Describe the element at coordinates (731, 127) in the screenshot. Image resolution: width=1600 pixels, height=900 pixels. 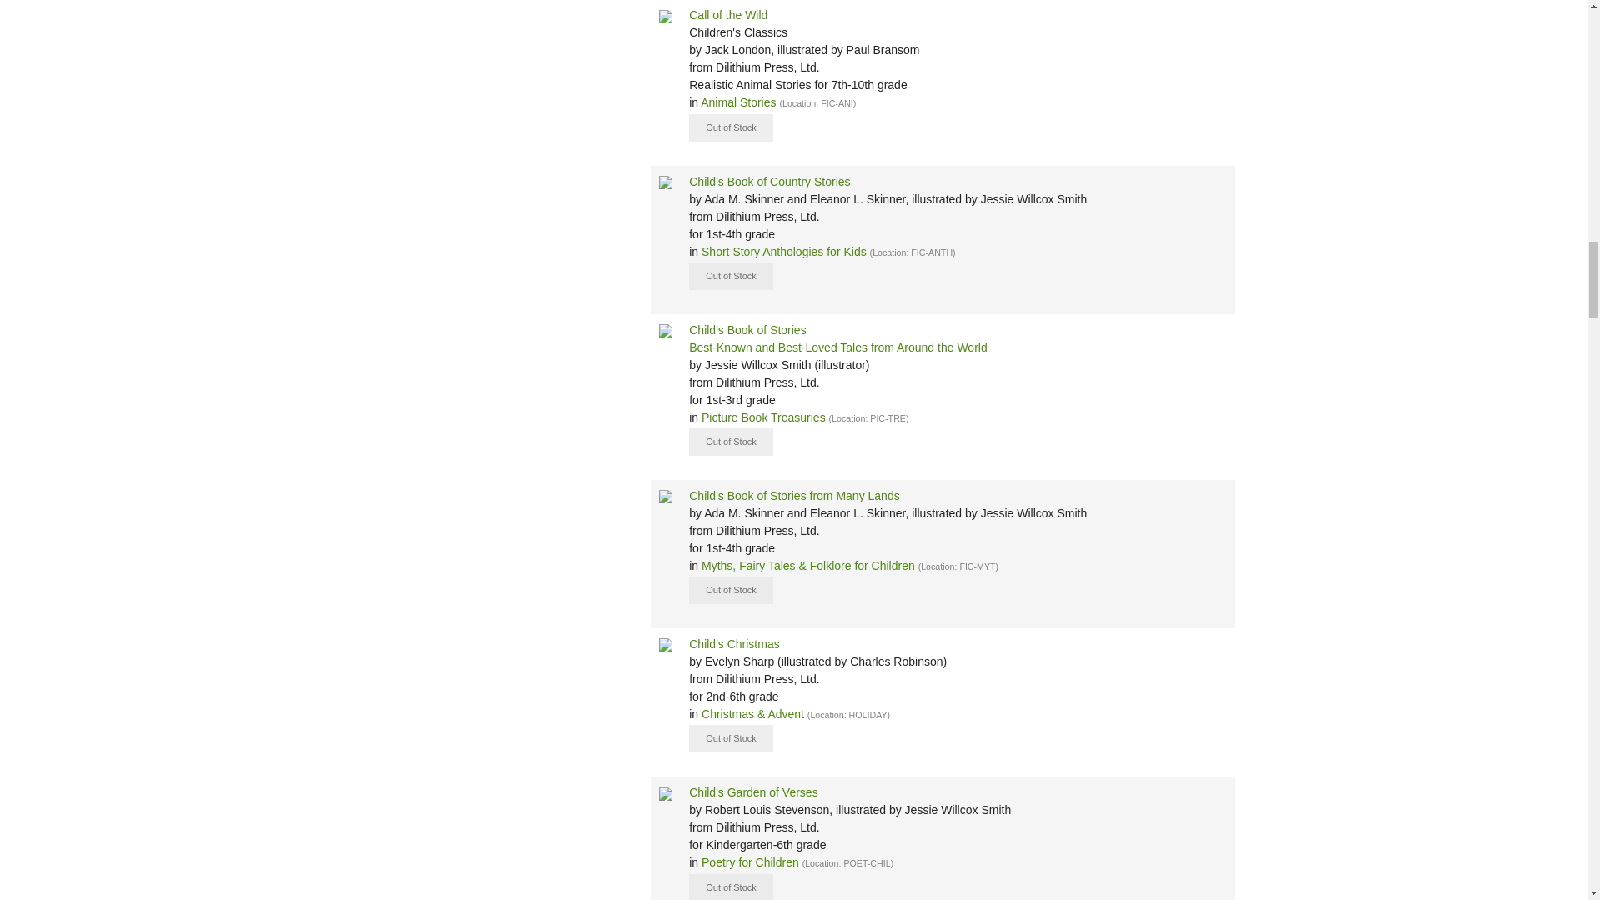
I see `Out of Stock` at that location.